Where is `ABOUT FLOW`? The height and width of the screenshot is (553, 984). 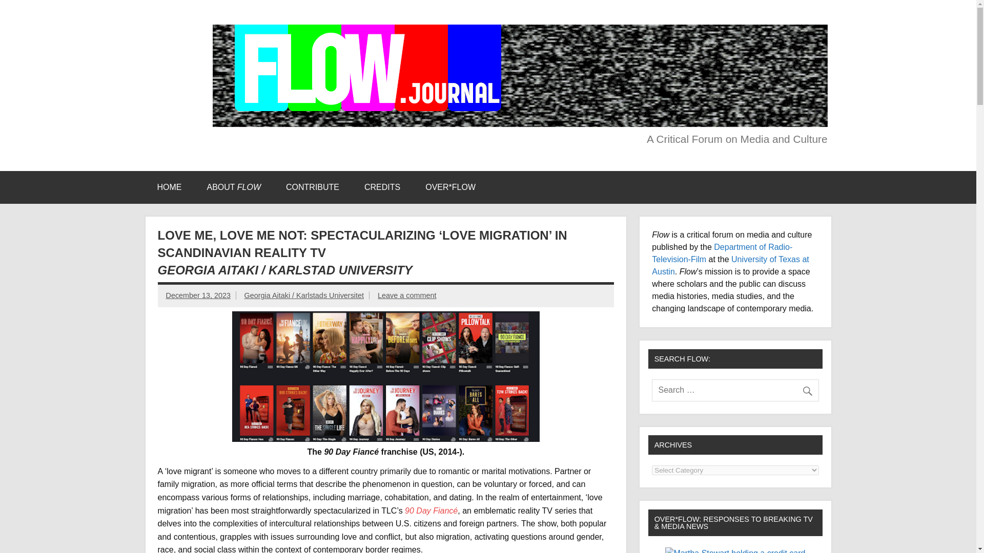 ABOUT FLOW is located at coordinates (234, 187).